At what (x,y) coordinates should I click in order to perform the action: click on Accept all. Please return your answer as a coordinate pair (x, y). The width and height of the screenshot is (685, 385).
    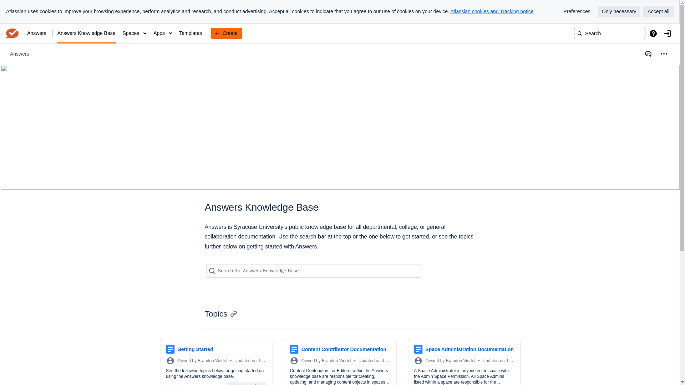
    Looking at the image, I should click on (658, 11).